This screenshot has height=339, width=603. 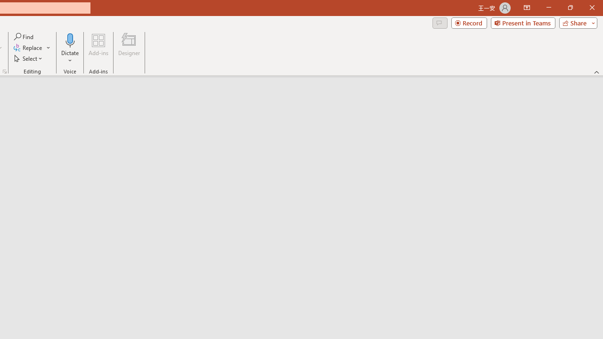 What do you see at coordinates (29, 58) in the screenshot?
I see `Select` at bounding box center [29, 58].